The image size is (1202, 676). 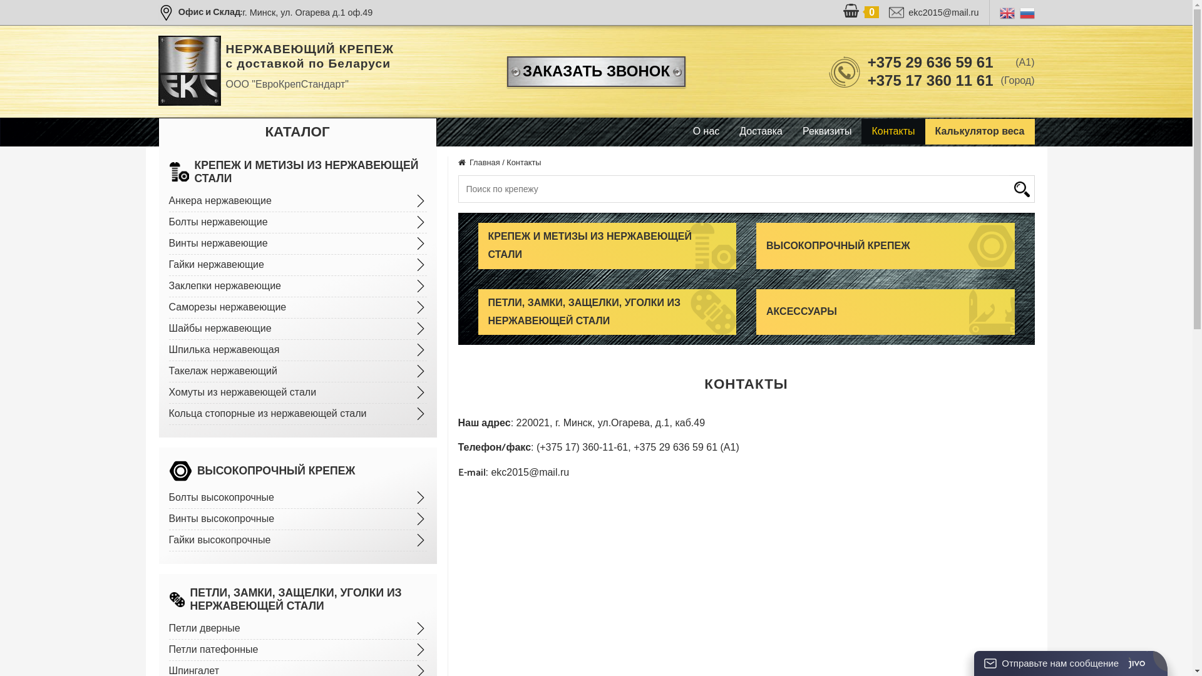 I want to click on +375 17 360 11 61, so click(x=930, y=80).